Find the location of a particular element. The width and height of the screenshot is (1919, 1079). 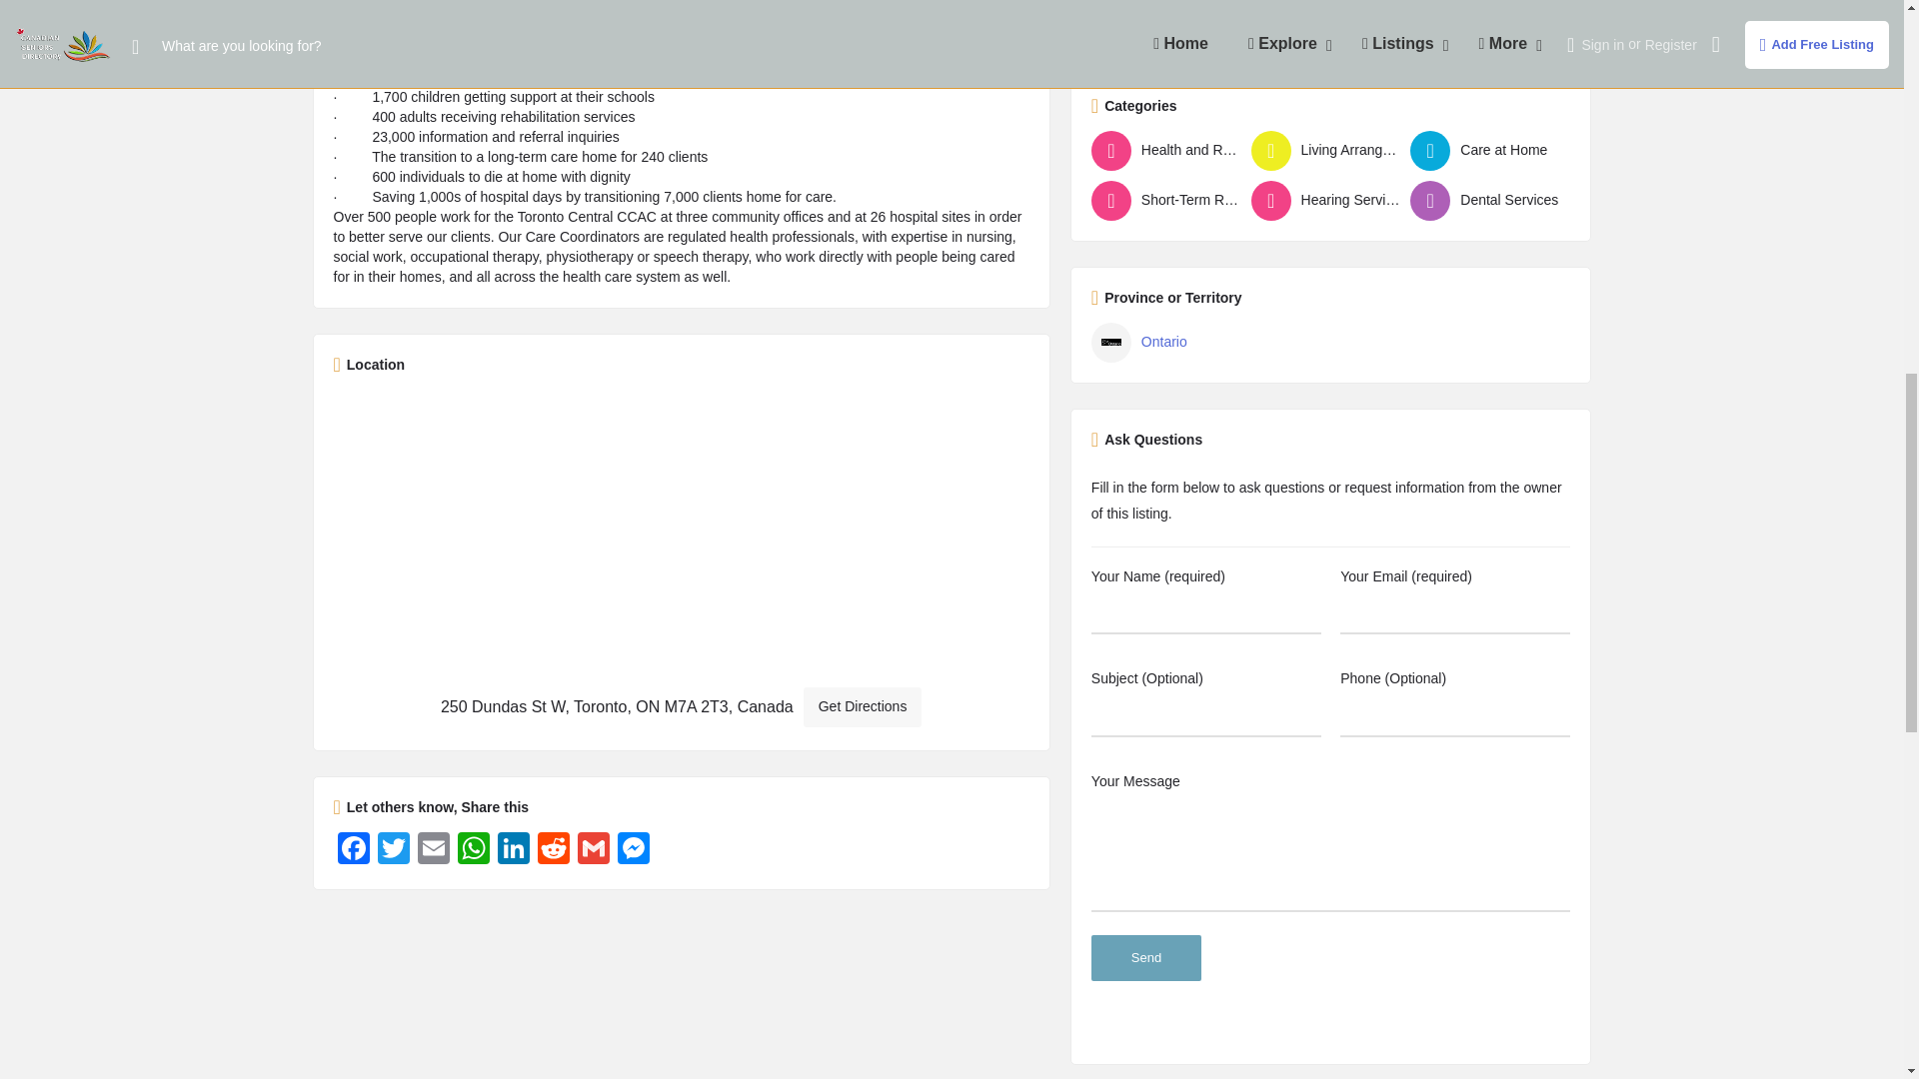

Gmail is located at coordinates (594, 850).